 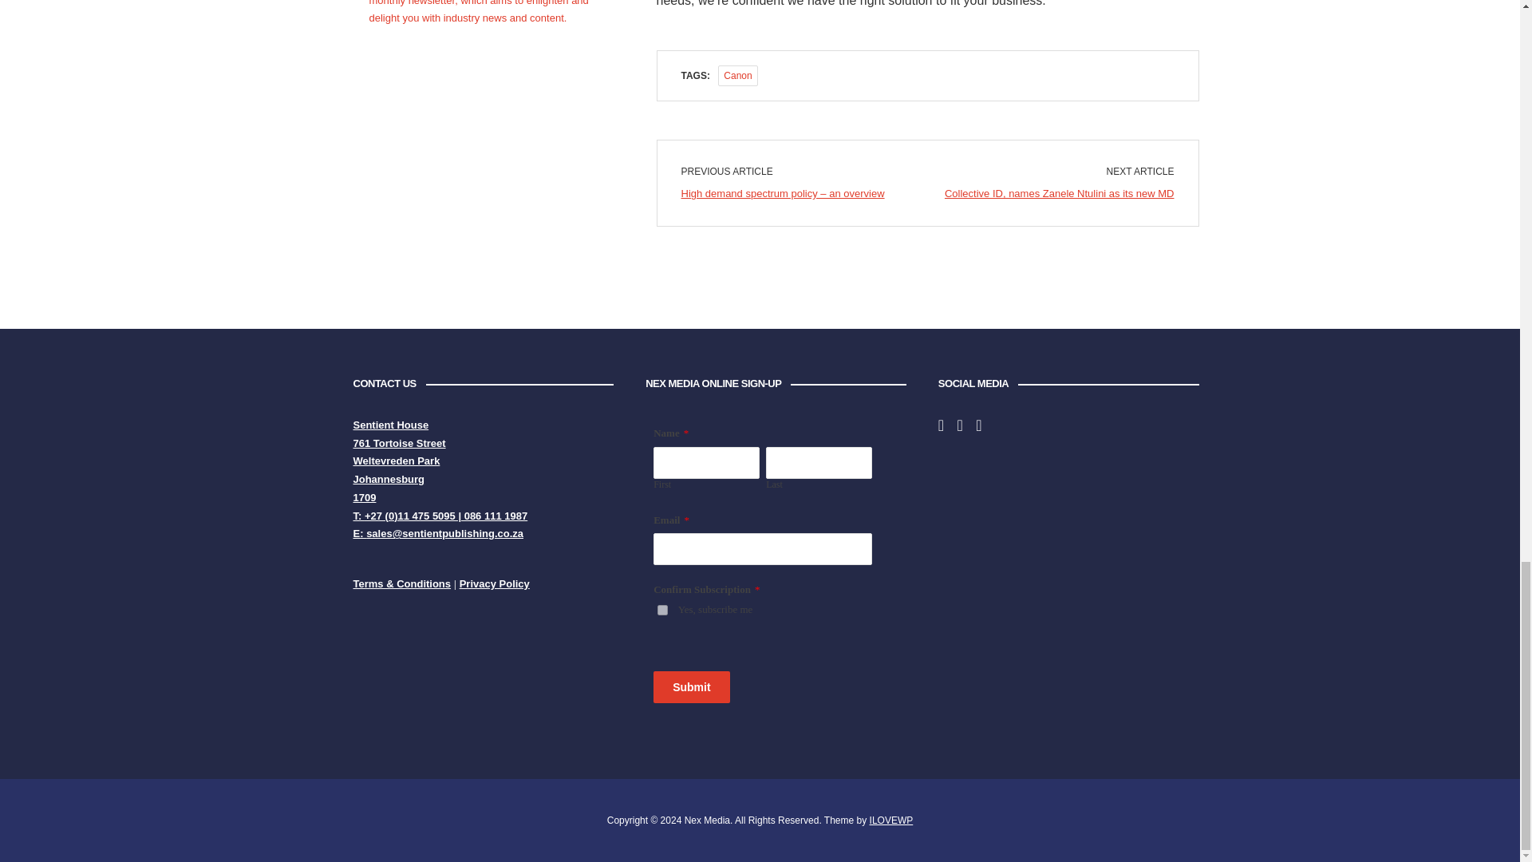 What do you see at coordinates (1060, 193) in the screenshot?
I see `Collective ID, names Zanele Ntulini as its new MD` at bounding box center [1060, 193].